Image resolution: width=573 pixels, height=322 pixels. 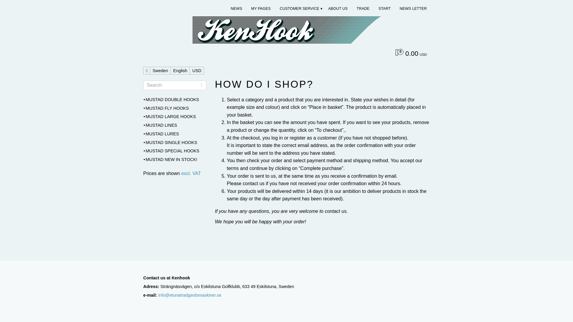 What do you see at coordinates (408, 54) in the screenshot?
I see `0.00 USD` at bounding box center [408, 54].